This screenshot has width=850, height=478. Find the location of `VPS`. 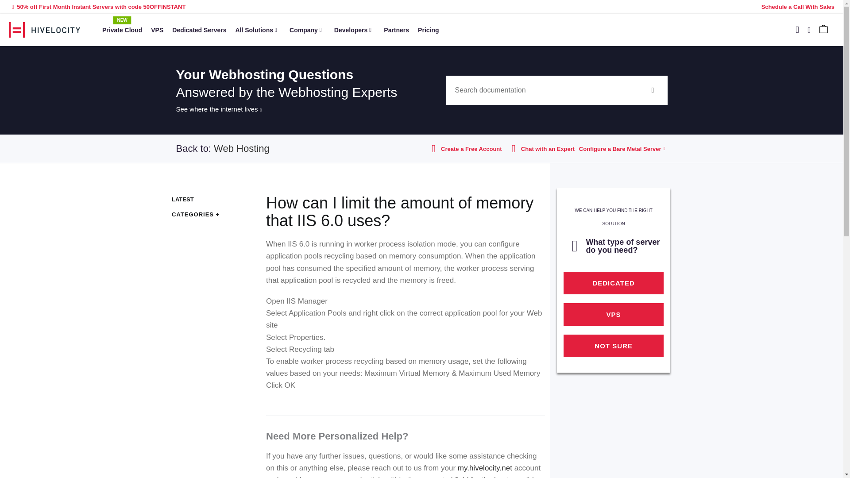

VPS is located at coordinates (157, 29).